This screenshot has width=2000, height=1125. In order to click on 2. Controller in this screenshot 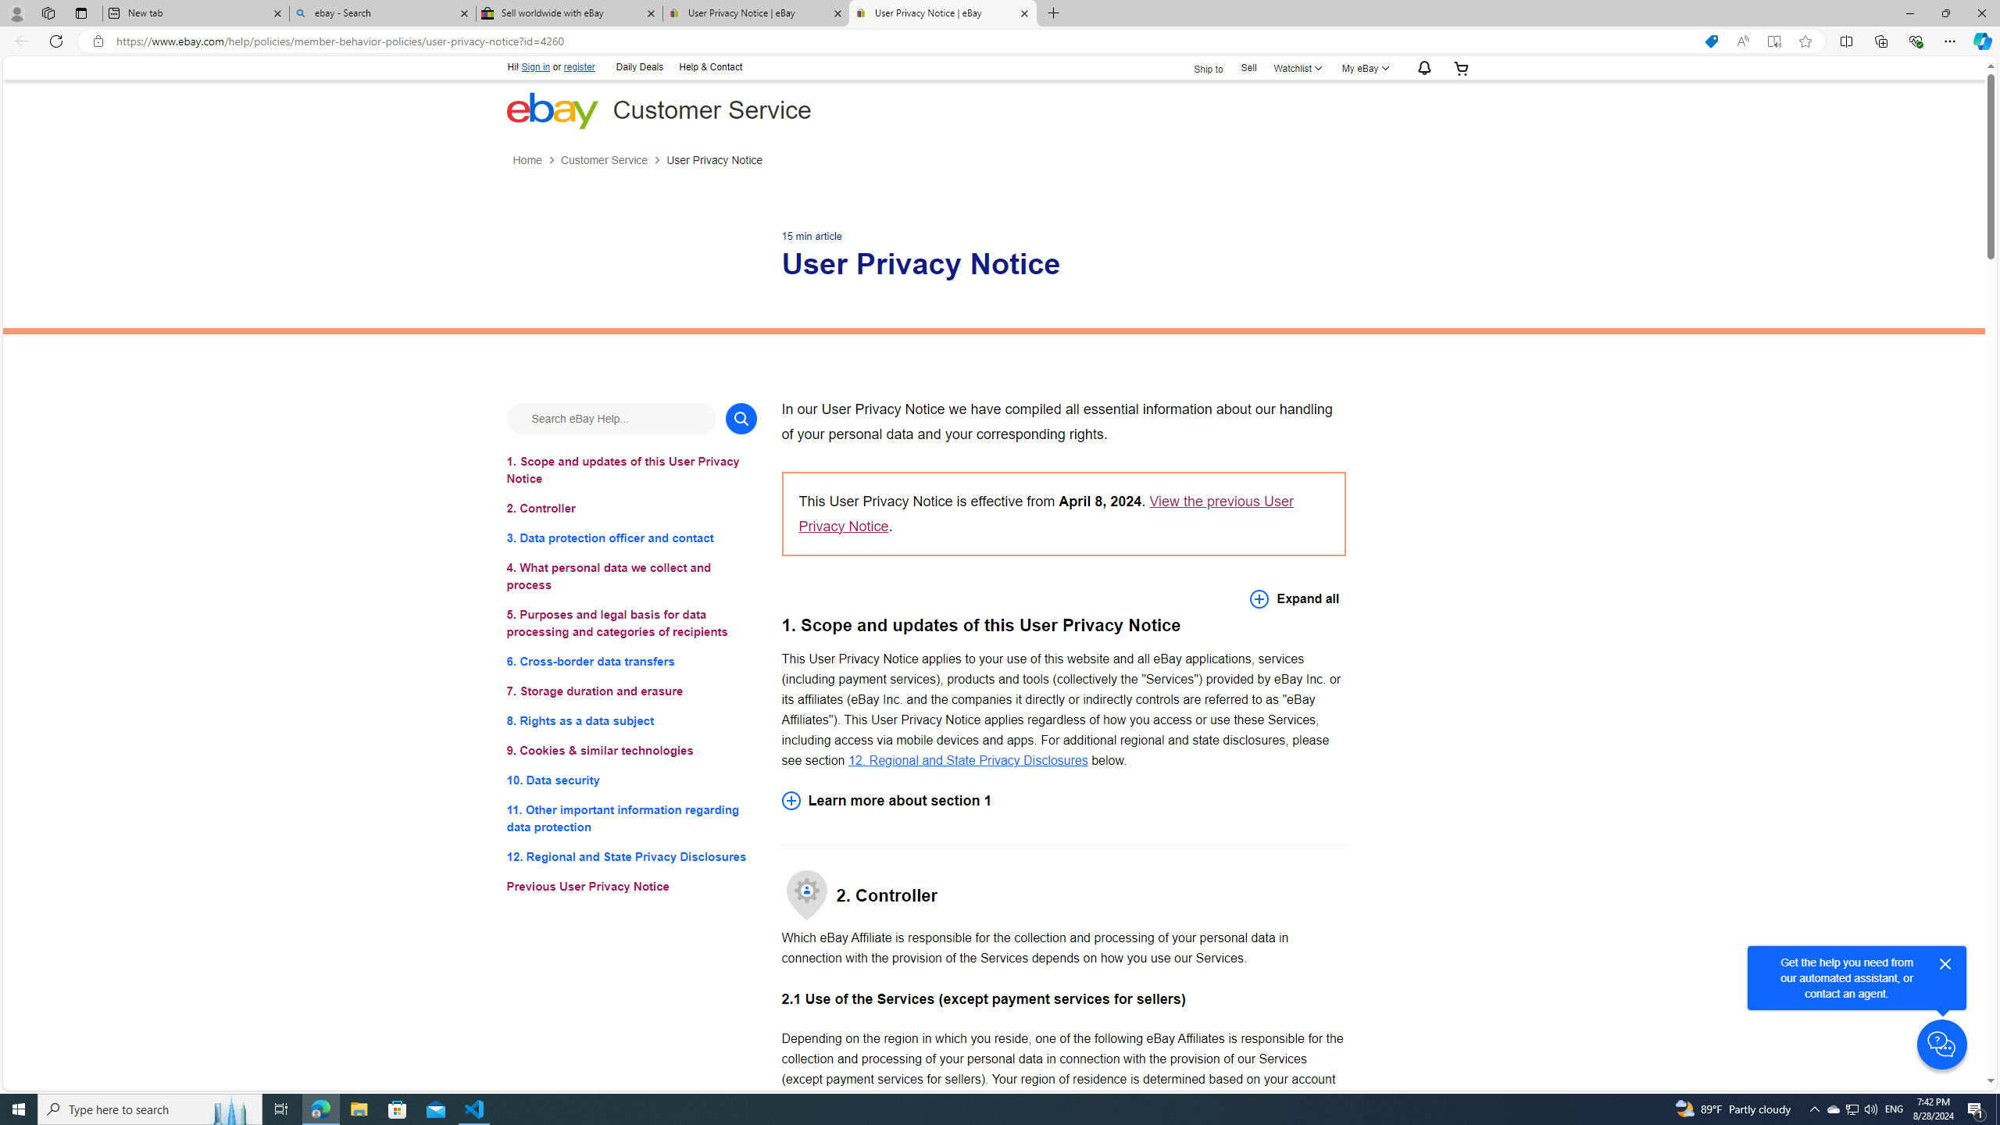, I will do `click(631, 508)`.